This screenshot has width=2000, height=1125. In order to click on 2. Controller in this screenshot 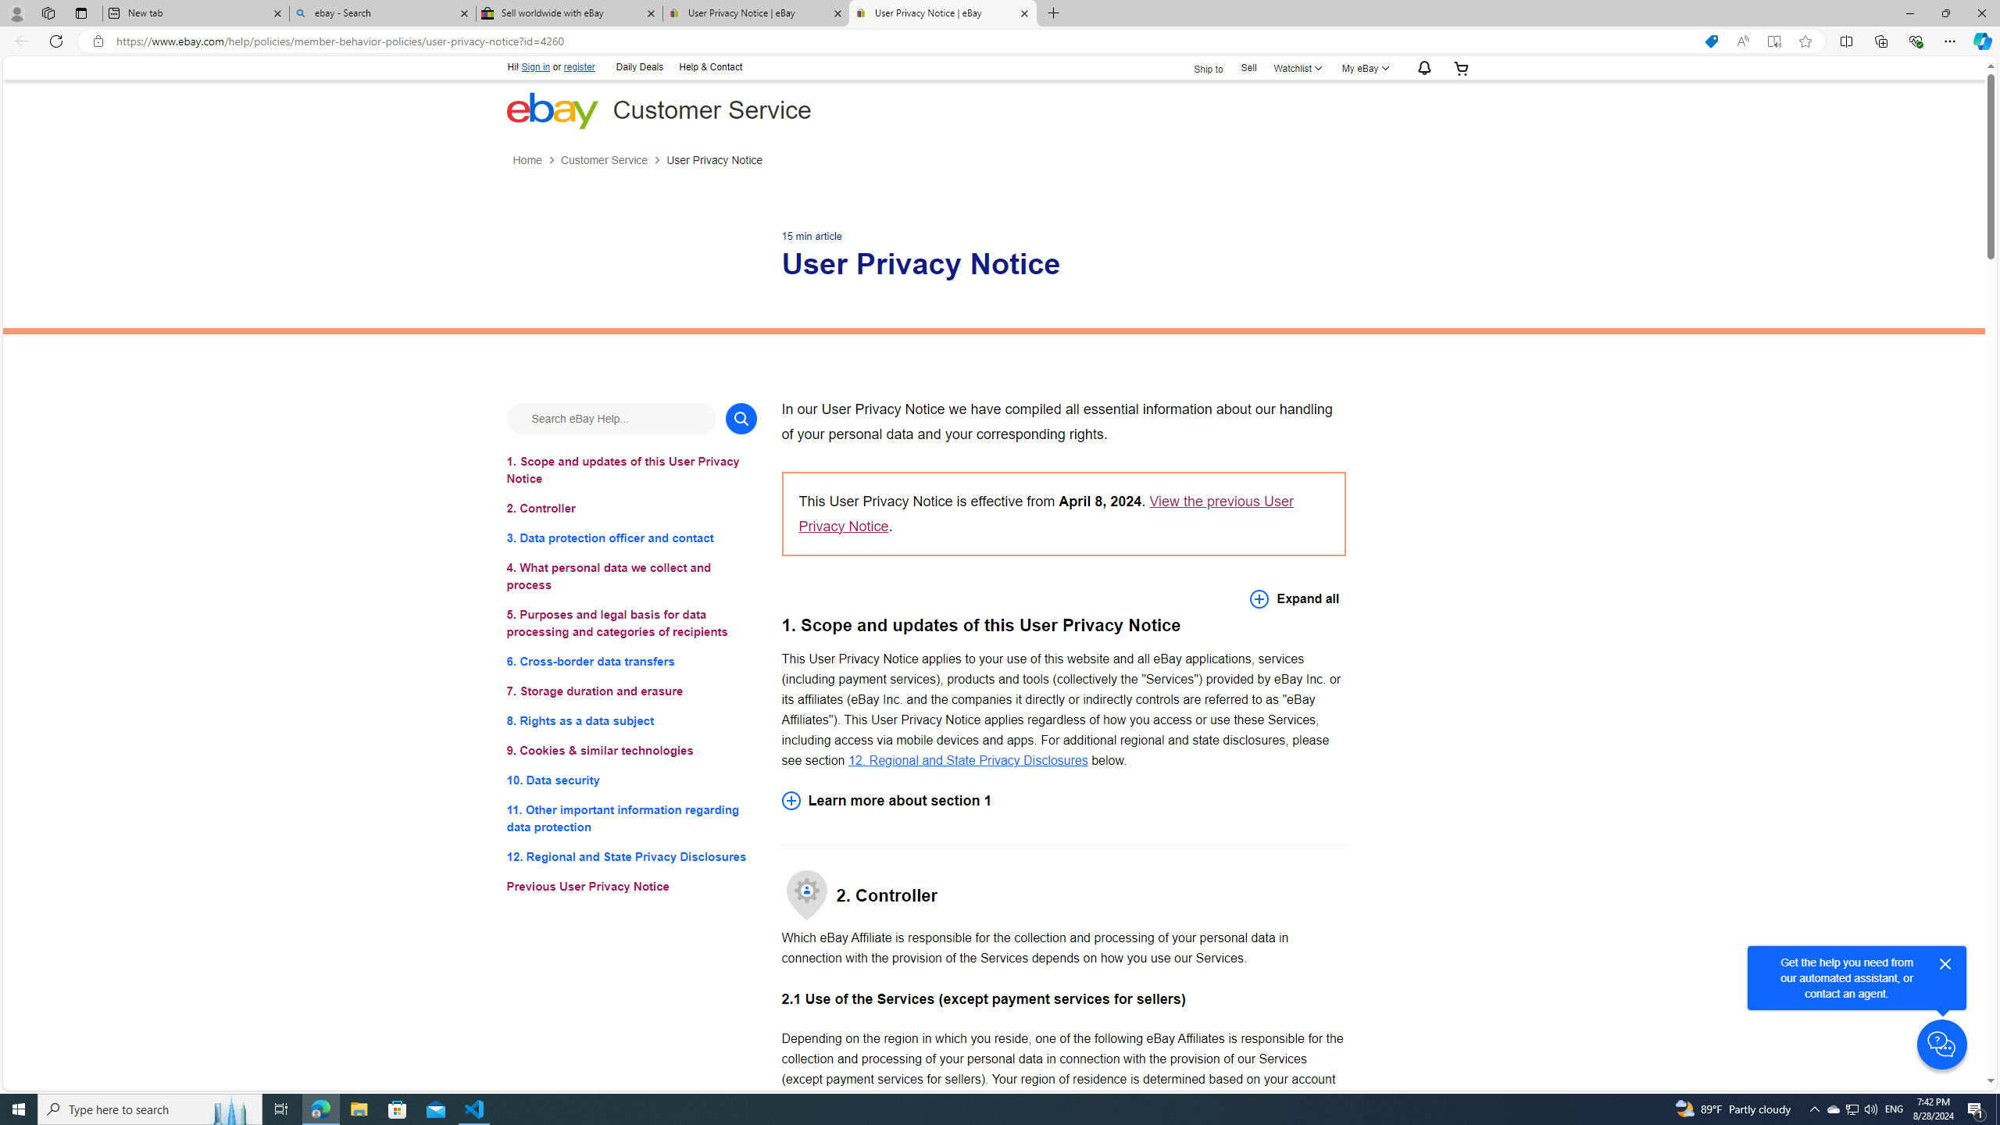, I will do `click(631, 508)`.